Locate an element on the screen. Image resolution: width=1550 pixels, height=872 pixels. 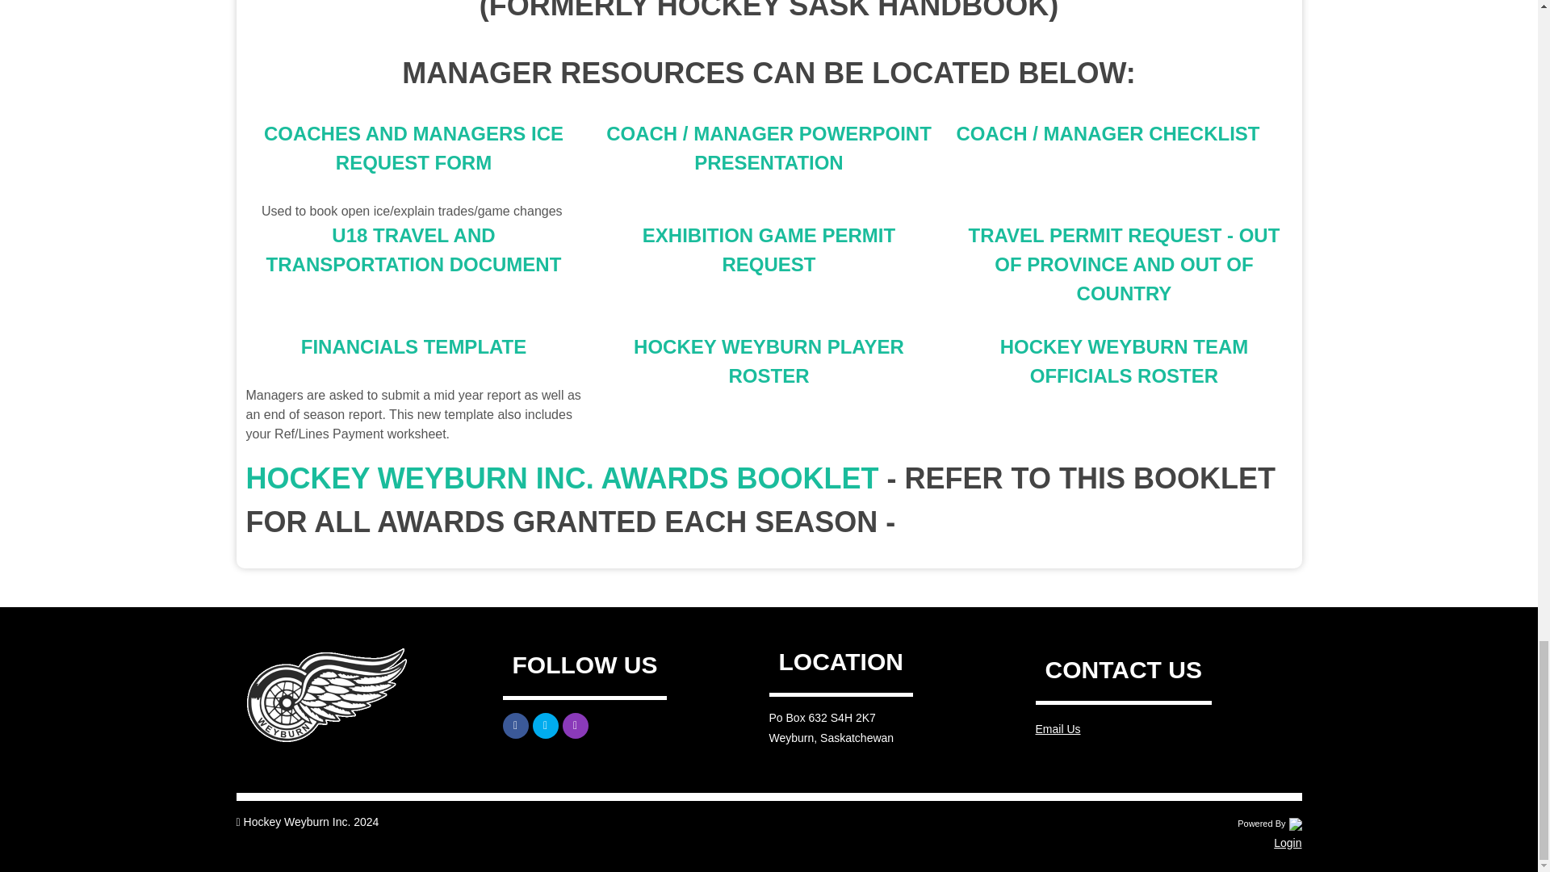
Rich Text Editor, editor8 is located at coordinates (1124, 133).